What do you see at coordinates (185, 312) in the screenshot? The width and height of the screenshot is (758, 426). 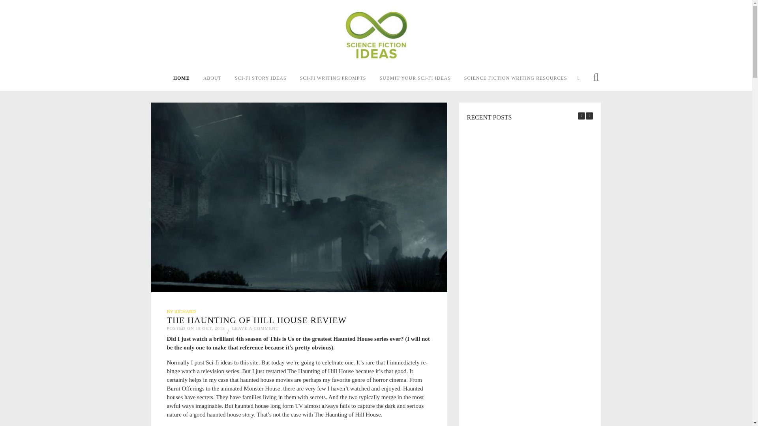 I see `RICHARD` at bounding box center [185, 312].